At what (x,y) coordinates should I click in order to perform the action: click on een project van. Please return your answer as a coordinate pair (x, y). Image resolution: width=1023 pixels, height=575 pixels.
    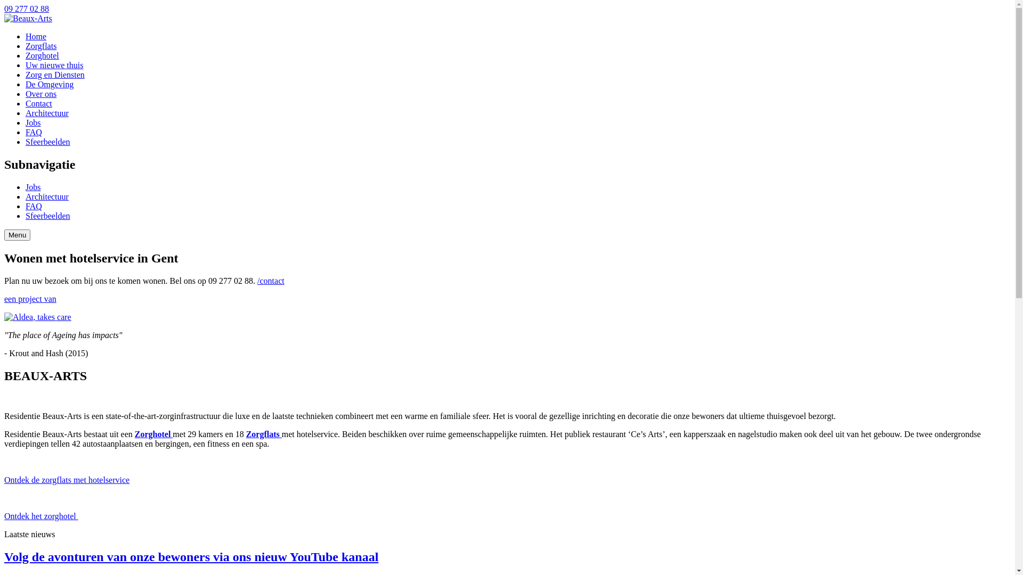
    Looking at the image, I should click on (507, 308).